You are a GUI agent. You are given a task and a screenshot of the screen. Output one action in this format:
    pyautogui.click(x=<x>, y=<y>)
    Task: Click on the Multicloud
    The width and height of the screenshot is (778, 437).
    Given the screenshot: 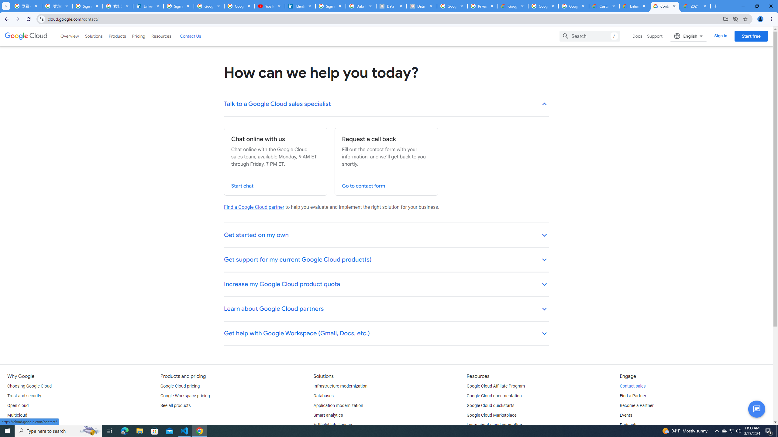 What is the action you would take?
    pyautogui.click(x=17, y=415)
    